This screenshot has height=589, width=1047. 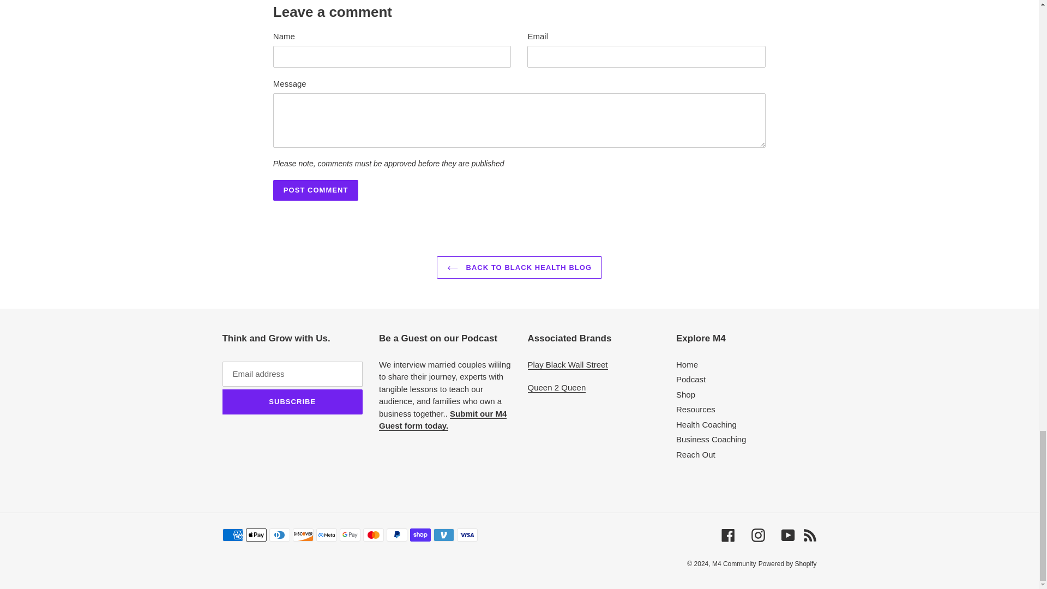 What do you see at coordinates (519, 267) in the screenshot?
I see `BACK TO BLACK HEALTH BLOG` at bounding box center [519, 267].